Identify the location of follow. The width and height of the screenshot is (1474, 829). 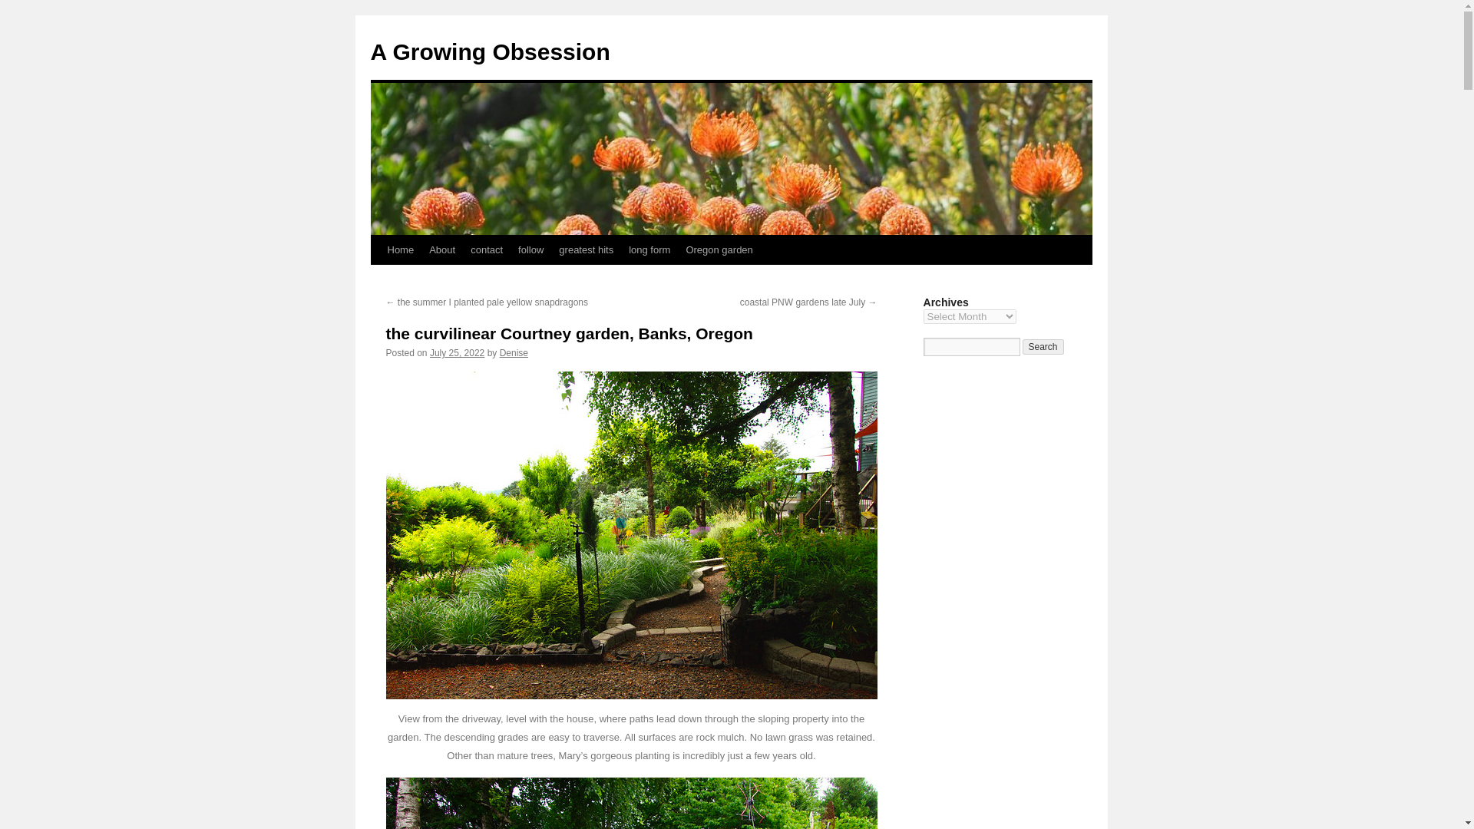
(530, 249).